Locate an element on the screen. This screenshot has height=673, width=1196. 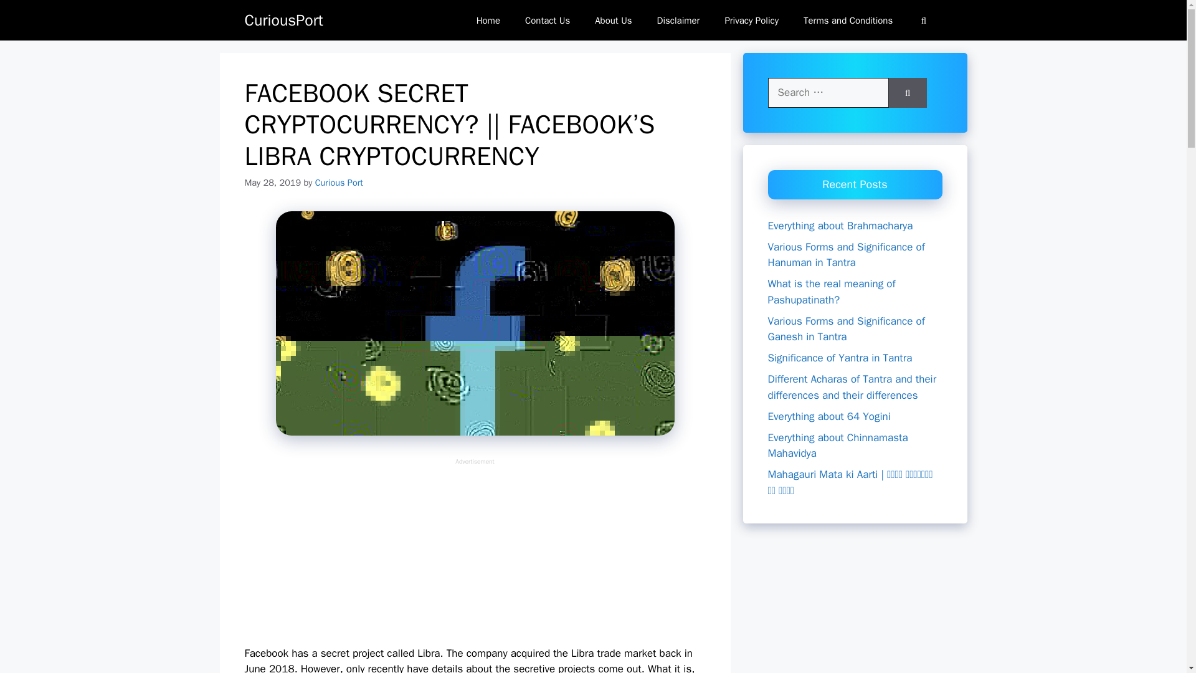
Everything about 64 Yogini is located at coordinates (828, 416).